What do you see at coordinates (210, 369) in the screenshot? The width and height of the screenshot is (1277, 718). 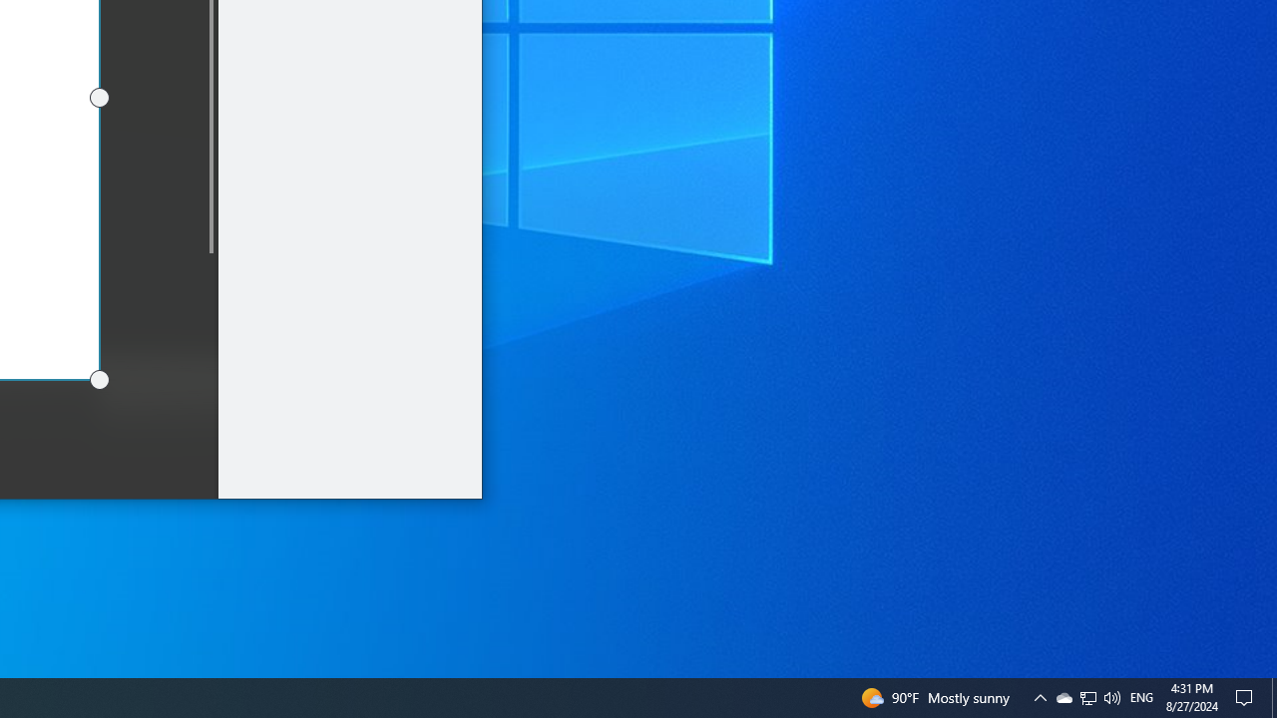 I see `Vertical Large Increase` at bounding box center [210, 369].